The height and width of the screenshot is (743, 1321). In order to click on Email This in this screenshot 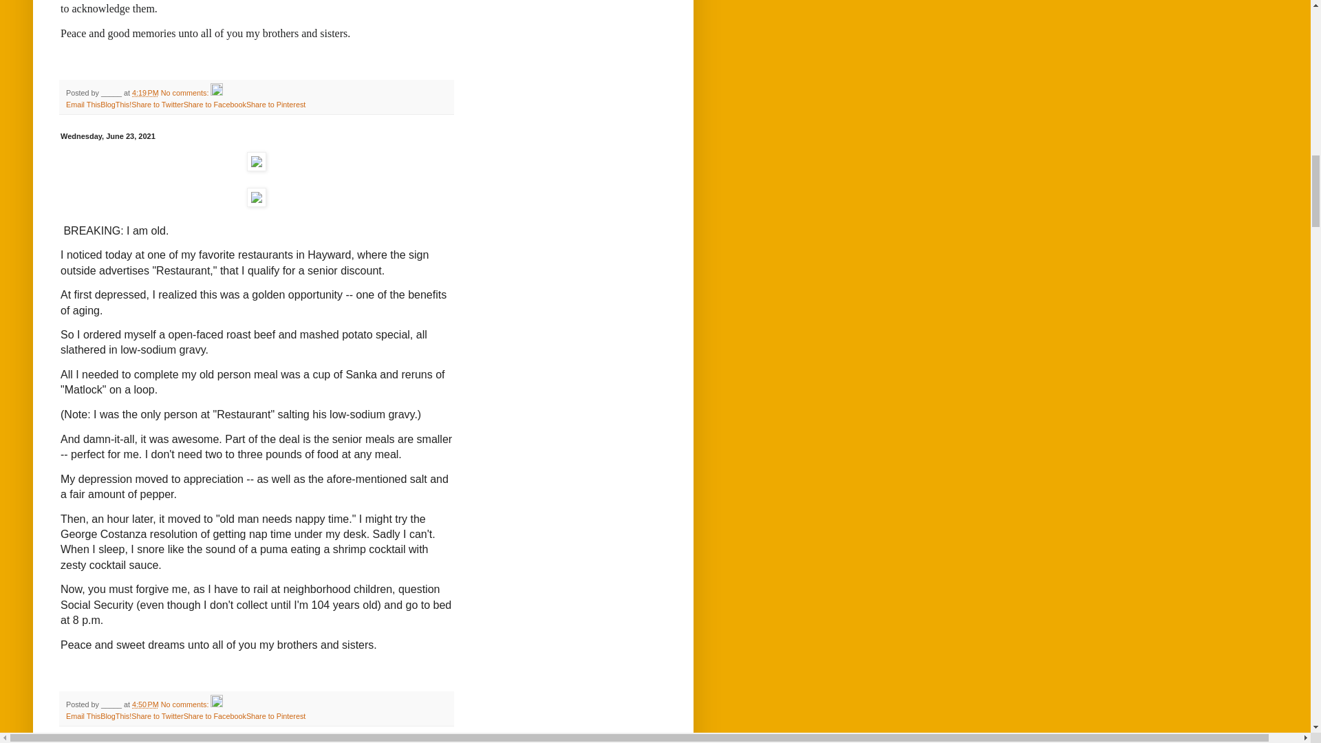, I will do `click(83, 715)`.